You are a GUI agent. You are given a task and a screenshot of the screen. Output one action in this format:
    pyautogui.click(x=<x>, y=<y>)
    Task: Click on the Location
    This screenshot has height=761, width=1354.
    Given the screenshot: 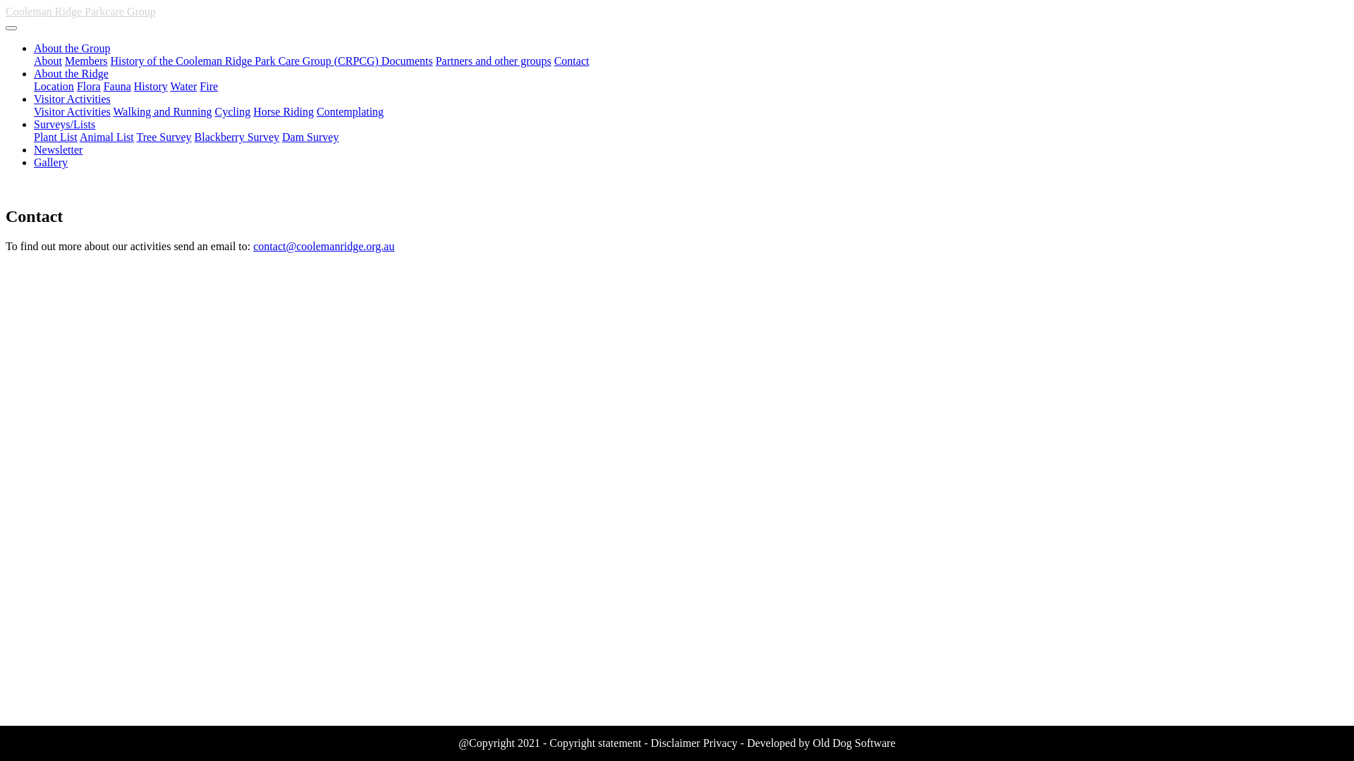 What is the action you would take?
    pyautogui.click(x=54, y=86)
    